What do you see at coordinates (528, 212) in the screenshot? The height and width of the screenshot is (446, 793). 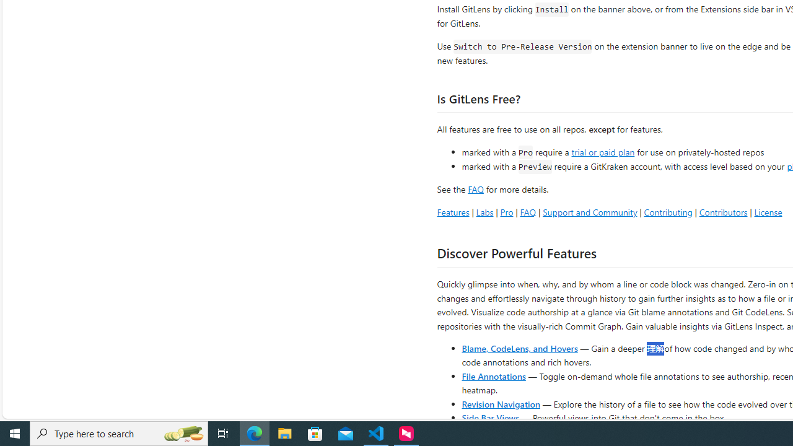 I see `FAQ` at bounding box center [528, 212].